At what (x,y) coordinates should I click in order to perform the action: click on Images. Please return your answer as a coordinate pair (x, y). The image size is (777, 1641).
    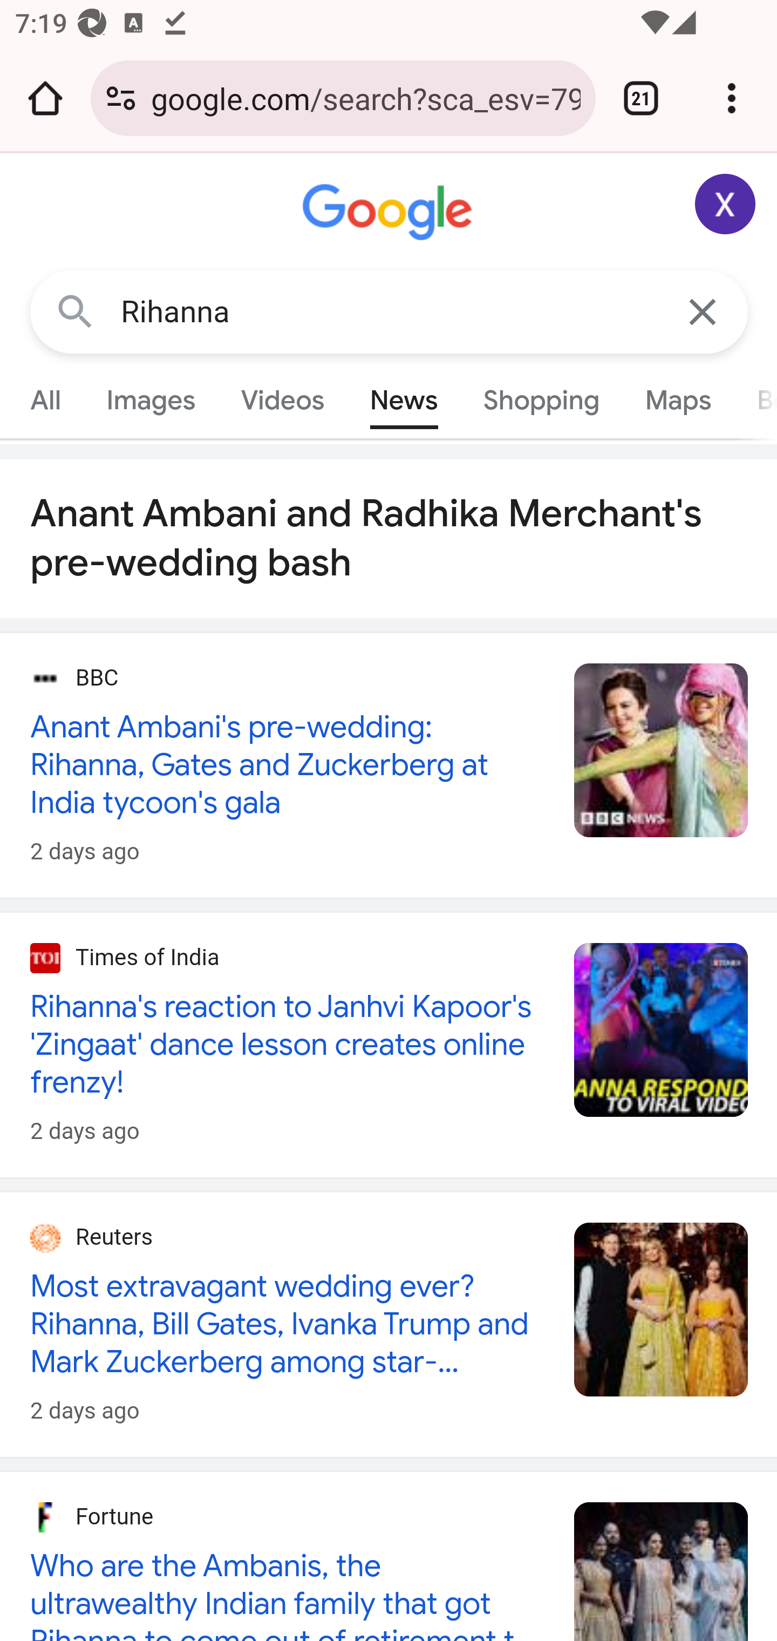
    Looking at the image, I should click on (151, 400).